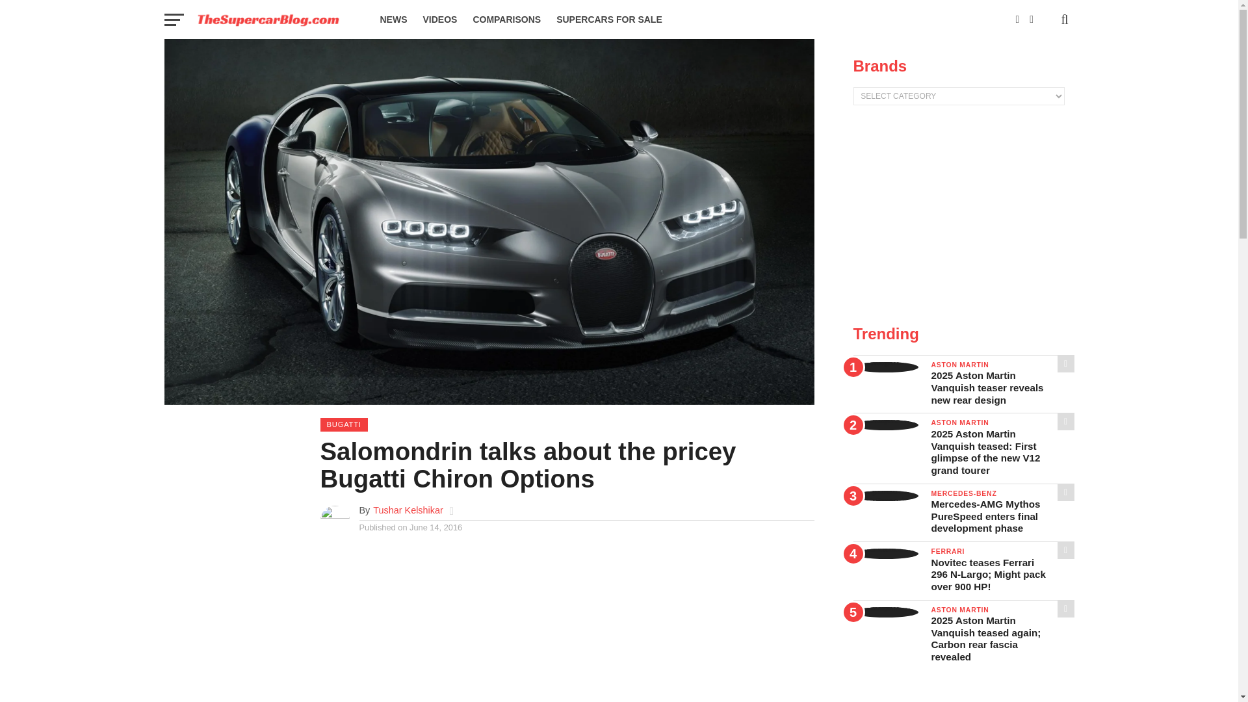  Describe the element at coordinates (408, 510) in the screenshot. I see `Posts by Tushar Kelshikar` at that location.